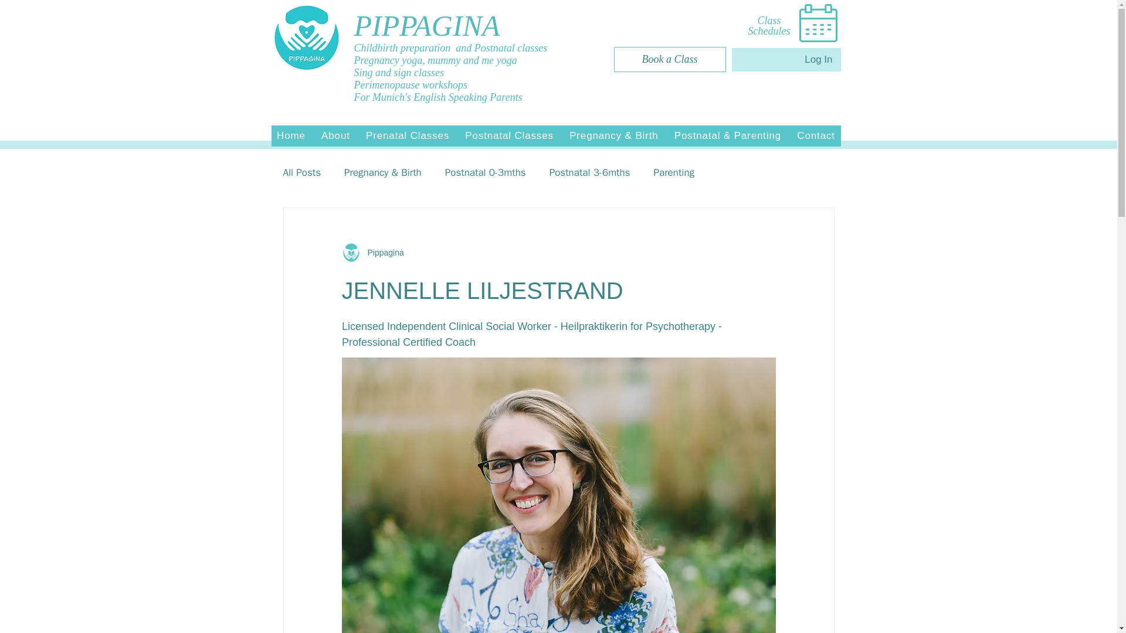 The width and height of the screenshot is (1126, 633). I want to click on Pippagina, so click(372, 252).